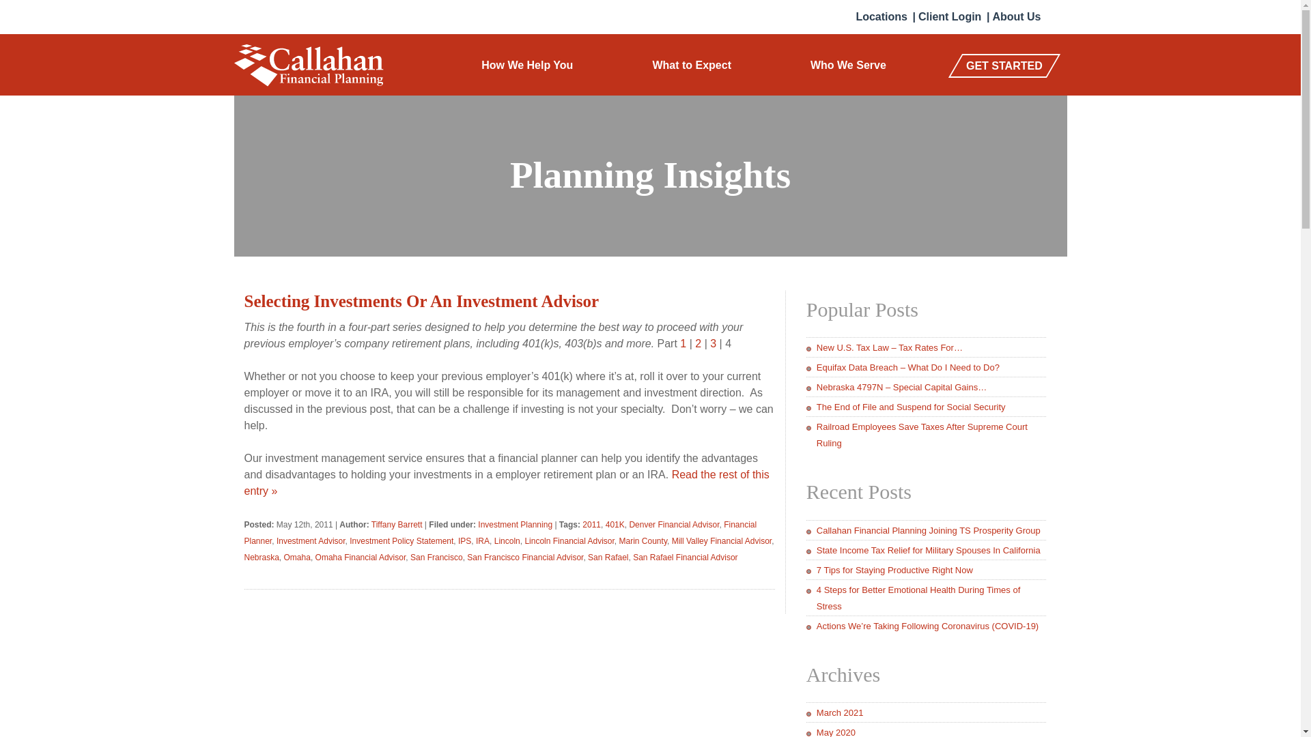  I want to click on Omaha, so click(298, 558).